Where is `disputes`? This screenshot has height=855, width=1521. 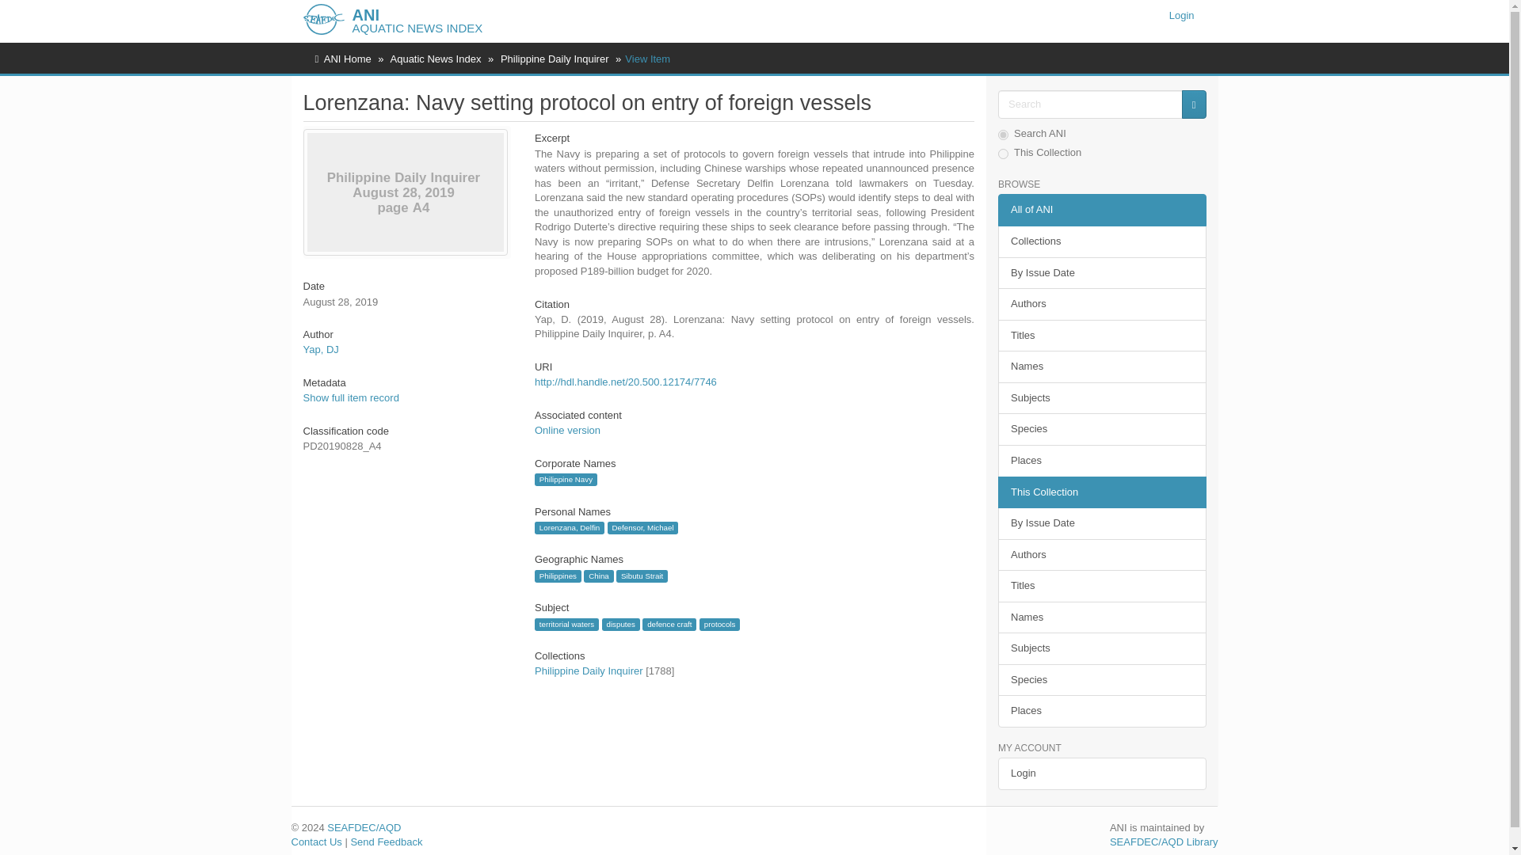
disputes is located at coordinates (621, 624).